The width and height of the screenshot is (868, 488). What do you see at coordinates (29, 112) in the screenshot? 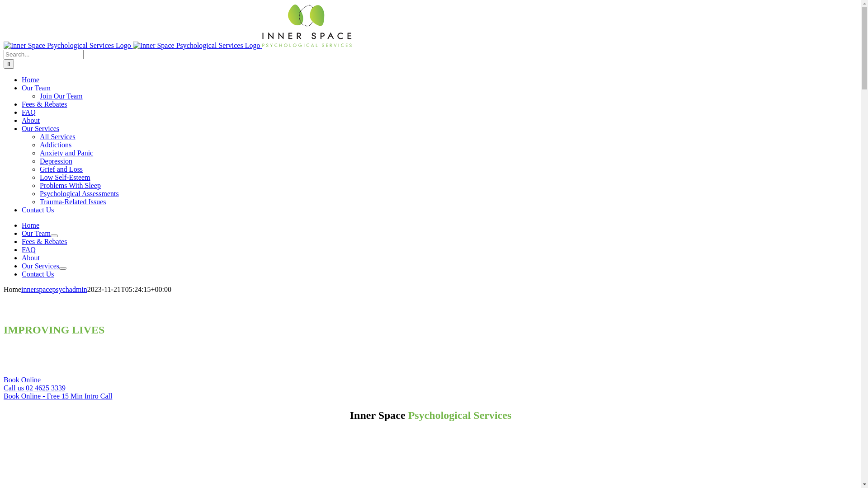
I see `FAQ` at bounding box center [29, 112].